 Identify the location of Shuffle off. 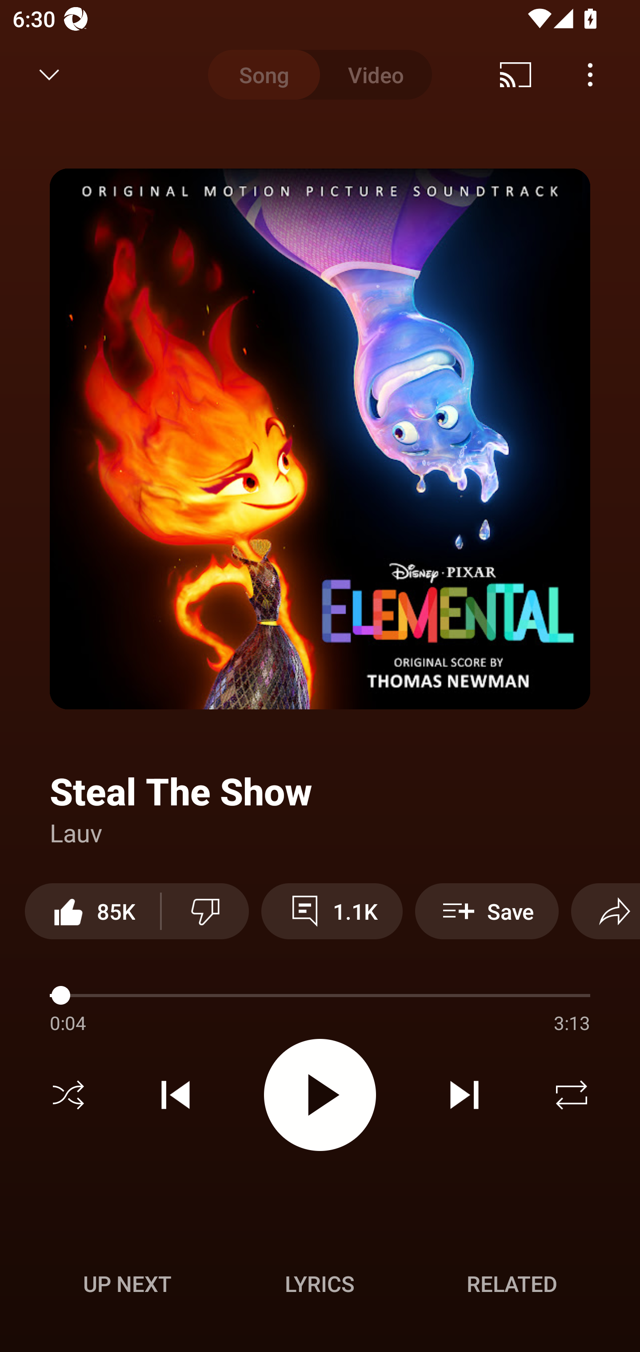
(68, 1095).